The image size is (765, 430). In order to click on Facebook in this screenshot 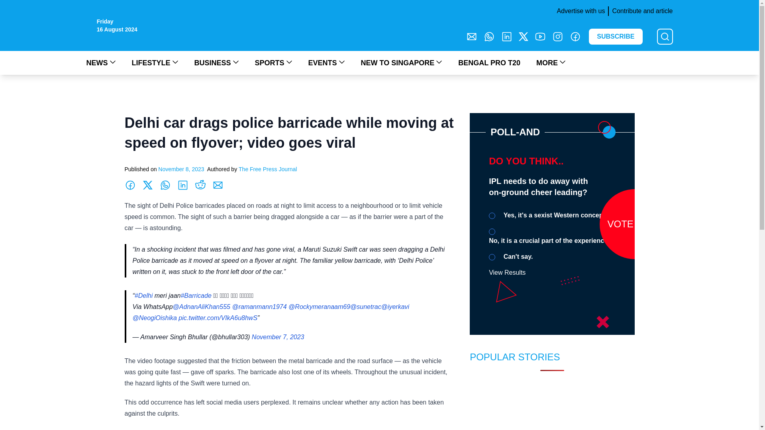, I will do `click(575, 36)`.